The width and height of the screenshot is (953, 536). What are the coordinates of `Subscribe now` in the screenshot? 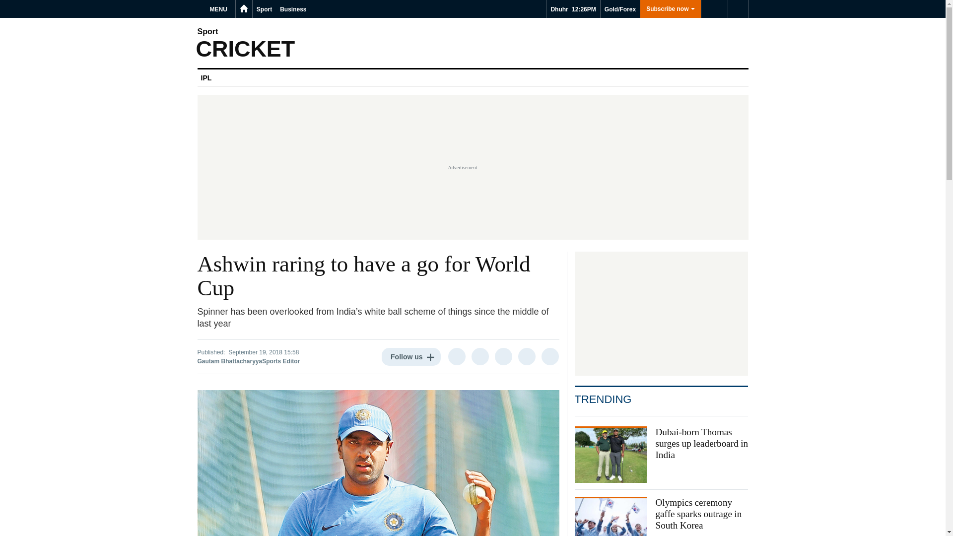 It's located at (670, 9).